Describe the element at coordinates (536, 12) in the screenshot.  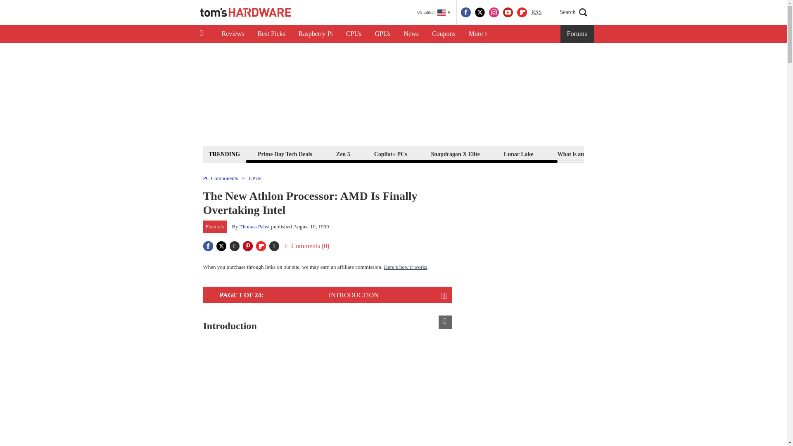
I see `RSS` at that location.